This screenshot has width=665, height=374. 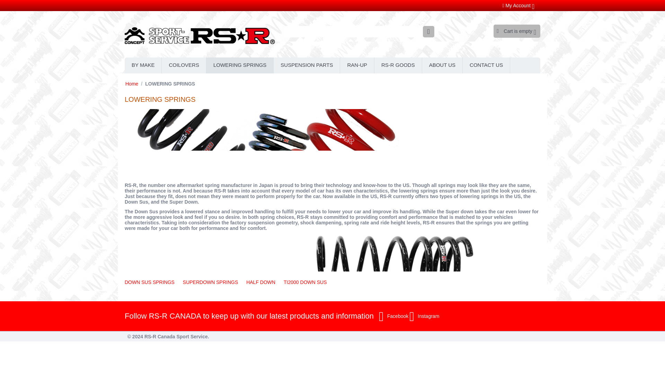 I want to click on  My Account, so click(x=518, y=5).